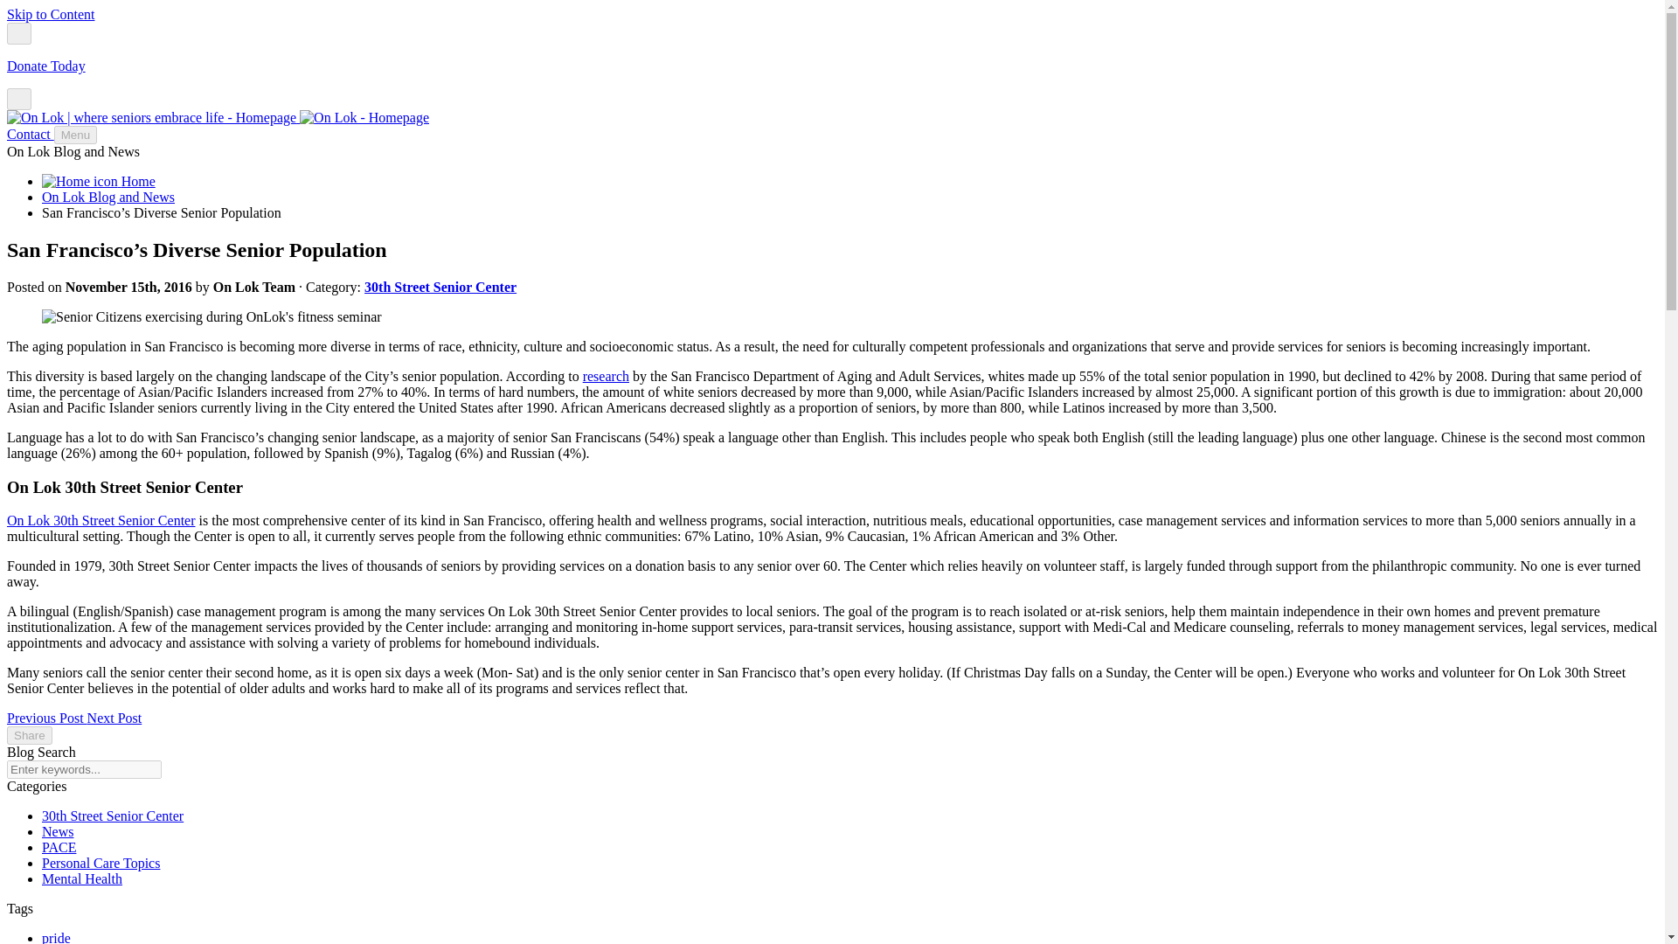  I want to click on research, so click(606, 376).